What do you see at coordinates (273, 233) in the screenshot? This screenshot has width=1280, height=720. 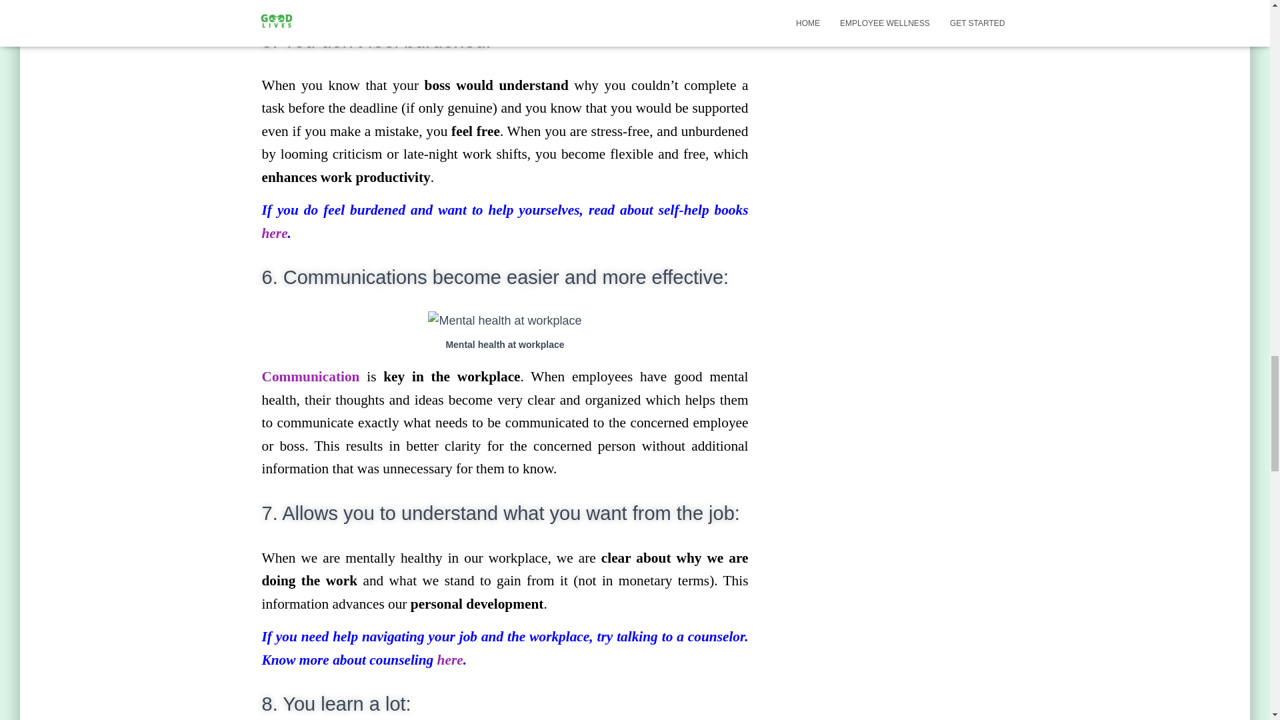 I see `here` at bounding box center [273, 233].